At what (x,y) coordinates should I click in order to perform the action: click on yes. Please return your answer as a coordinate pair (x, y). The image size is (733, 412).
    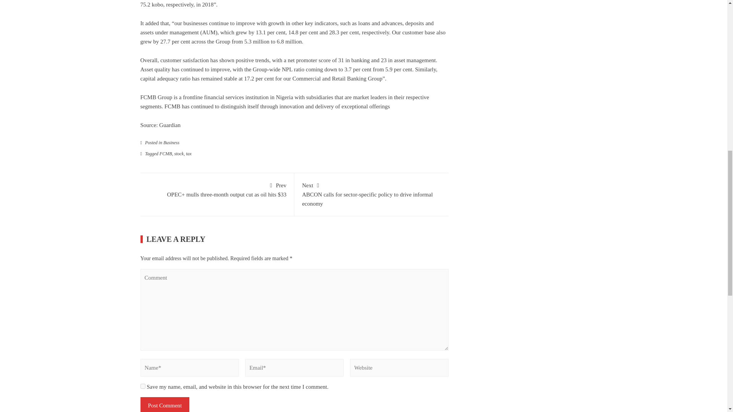
    Looking at the image, I should click on (143, 386).